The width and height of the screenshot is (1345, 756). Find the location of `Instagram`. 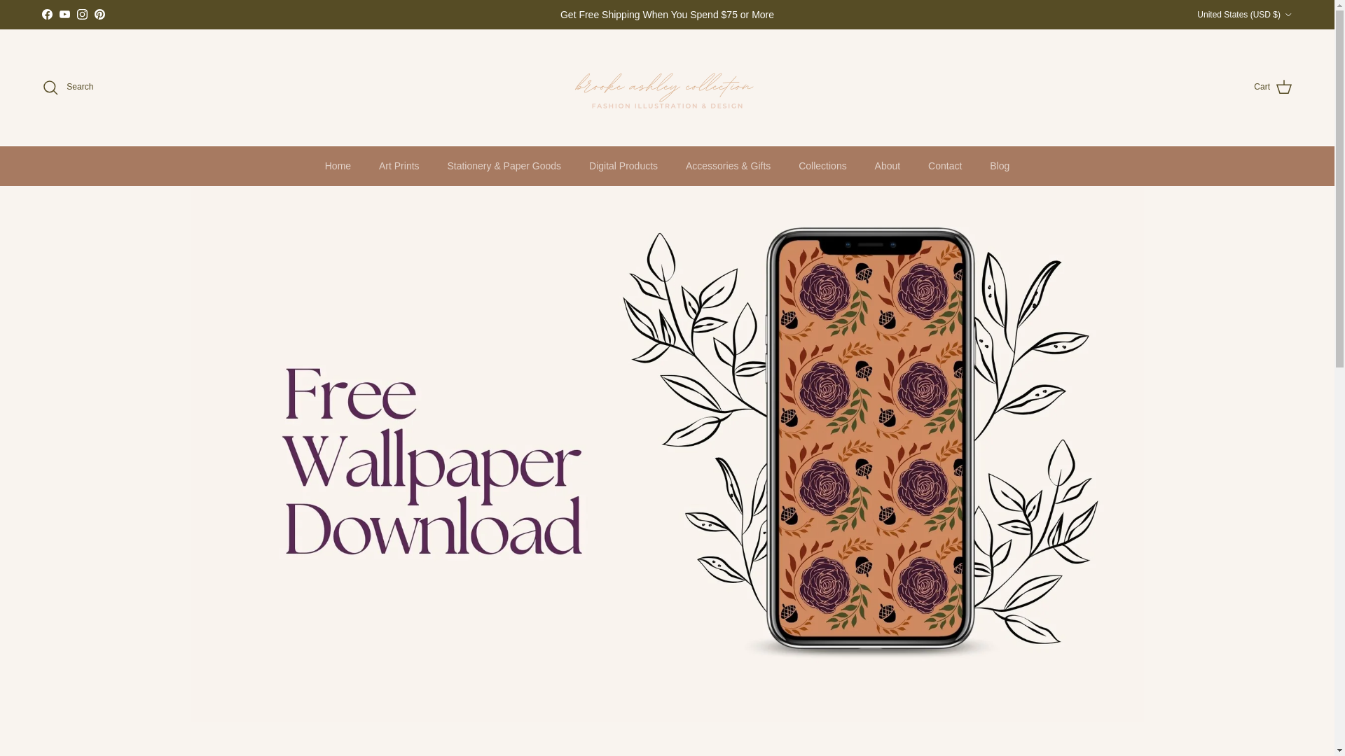

Instagram is located at coordinates (81, 14).